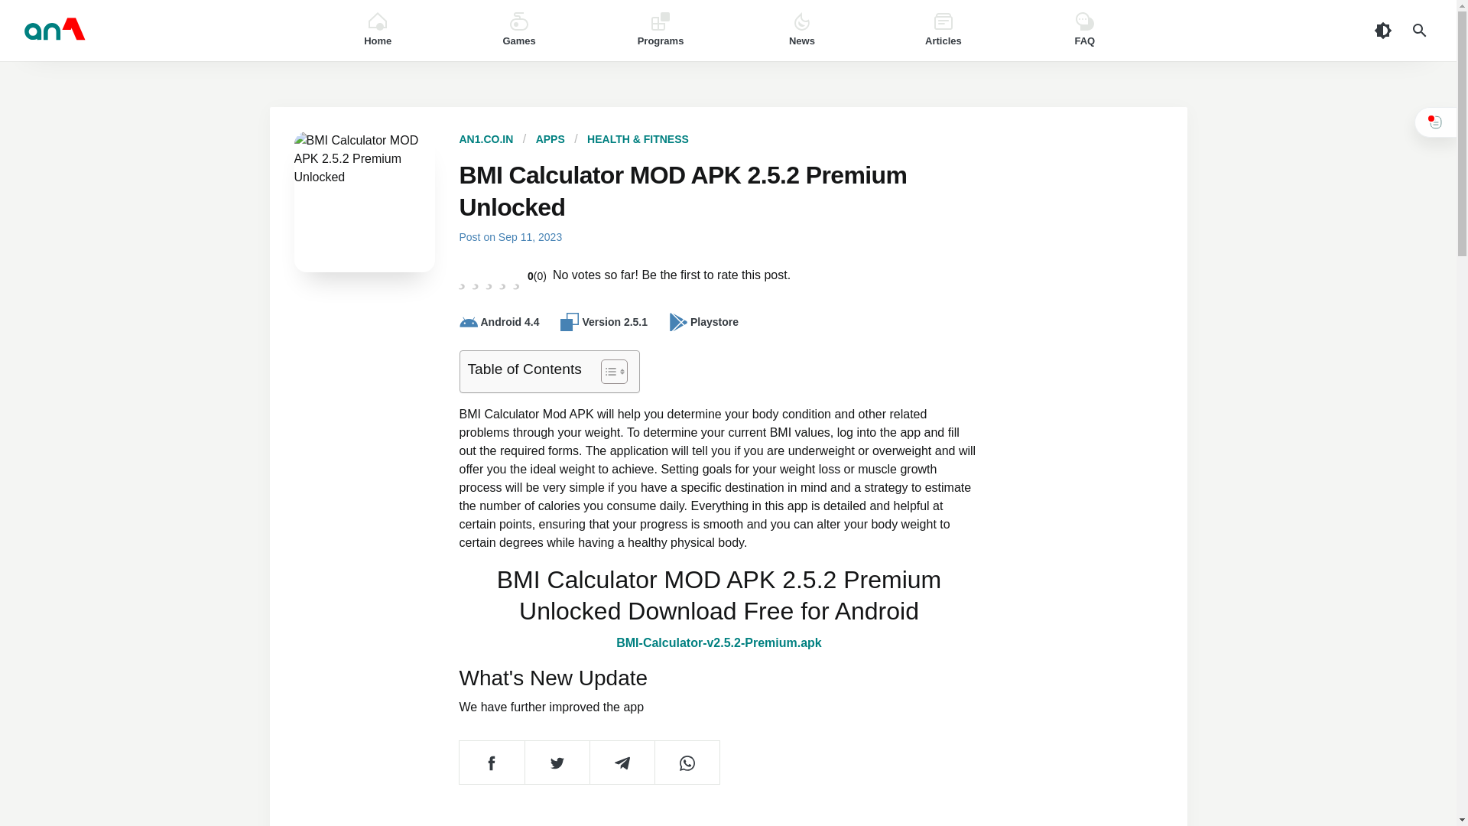 This screenshot has height=826, width=1468. What do you see at coordinates (661, 31) in the screenshot?
I see `Programs` at bounding box center [661, 31].